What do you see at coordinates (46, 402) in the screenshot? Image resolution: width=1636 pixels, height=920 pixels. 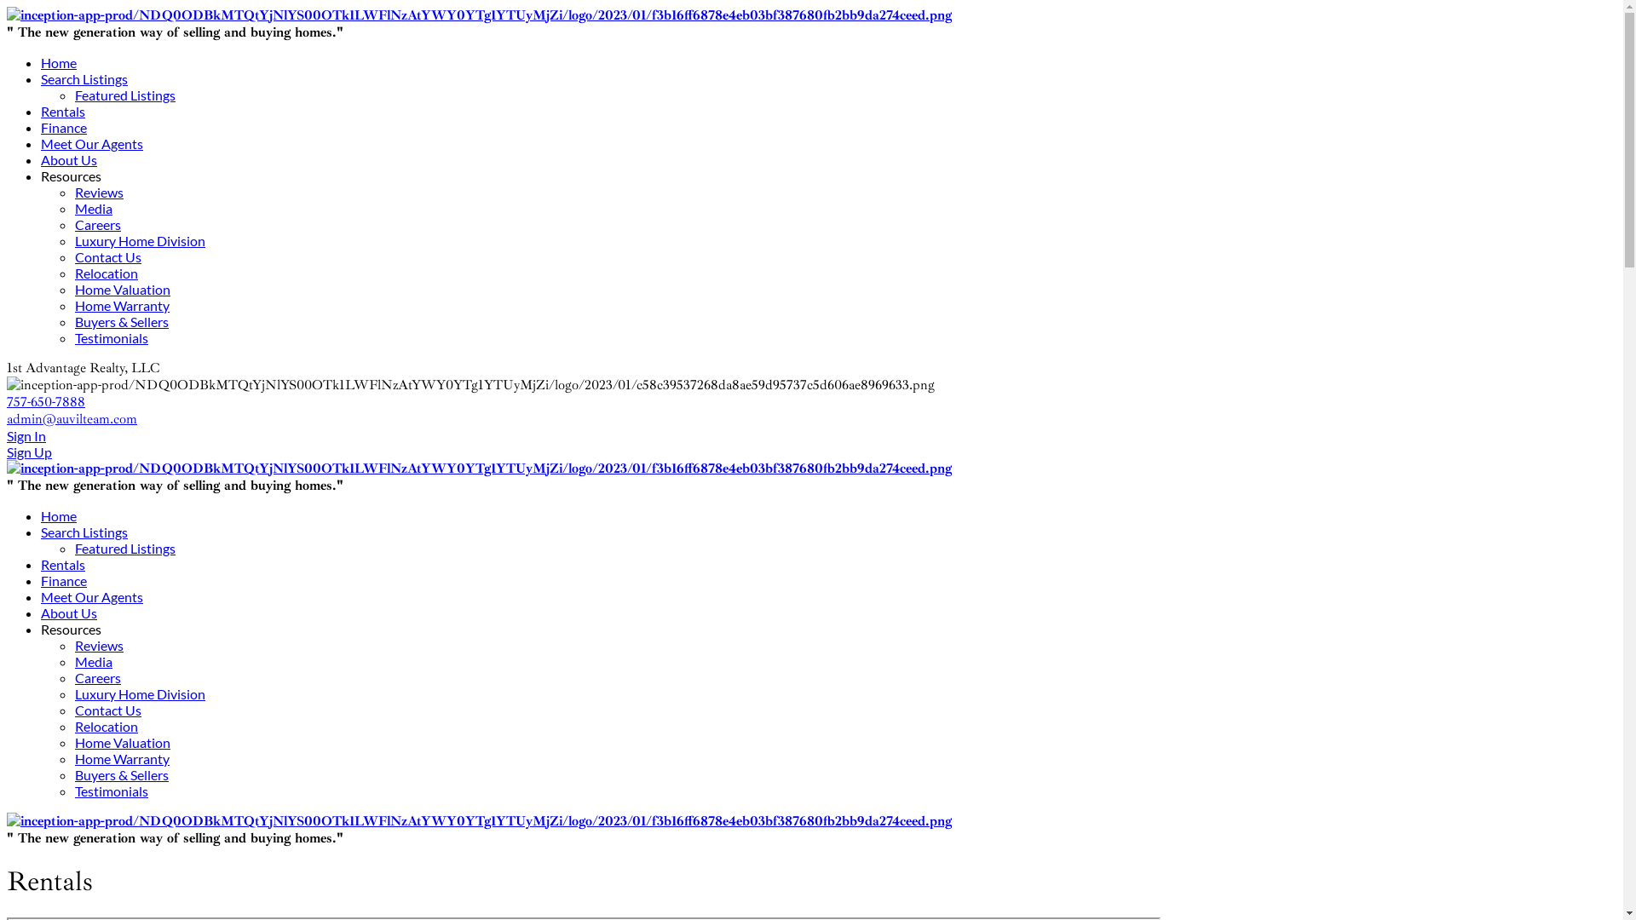 I see `757-650-7888` at bounding box center [46, 402].